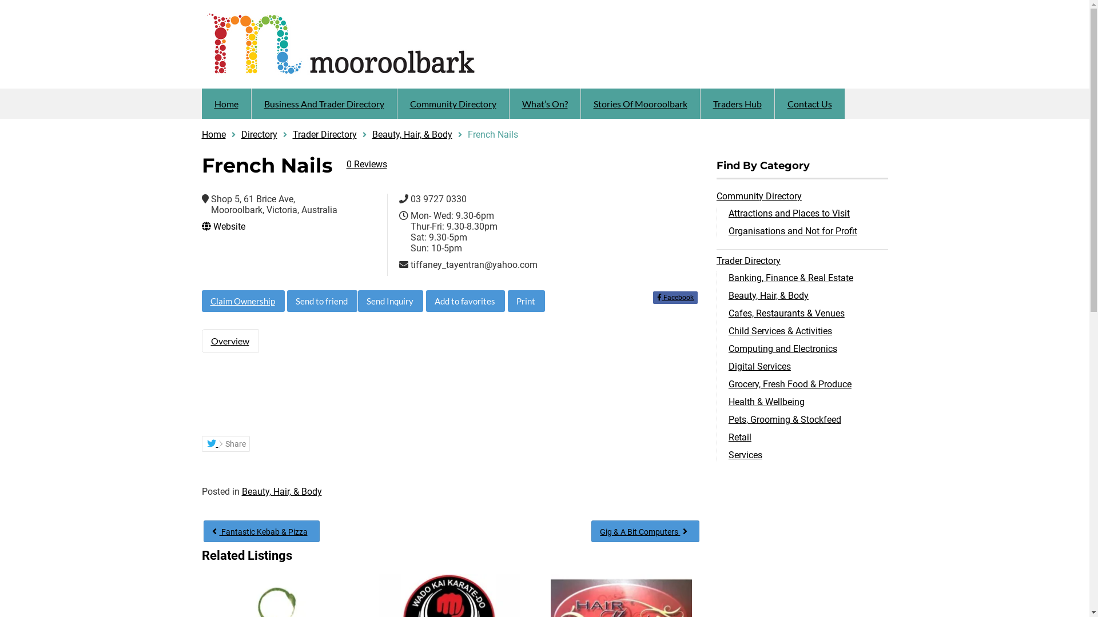 Image resolution: width=1098 pixels, height=617 pixels. I want to click on Add to favorites, so click(465, 301).